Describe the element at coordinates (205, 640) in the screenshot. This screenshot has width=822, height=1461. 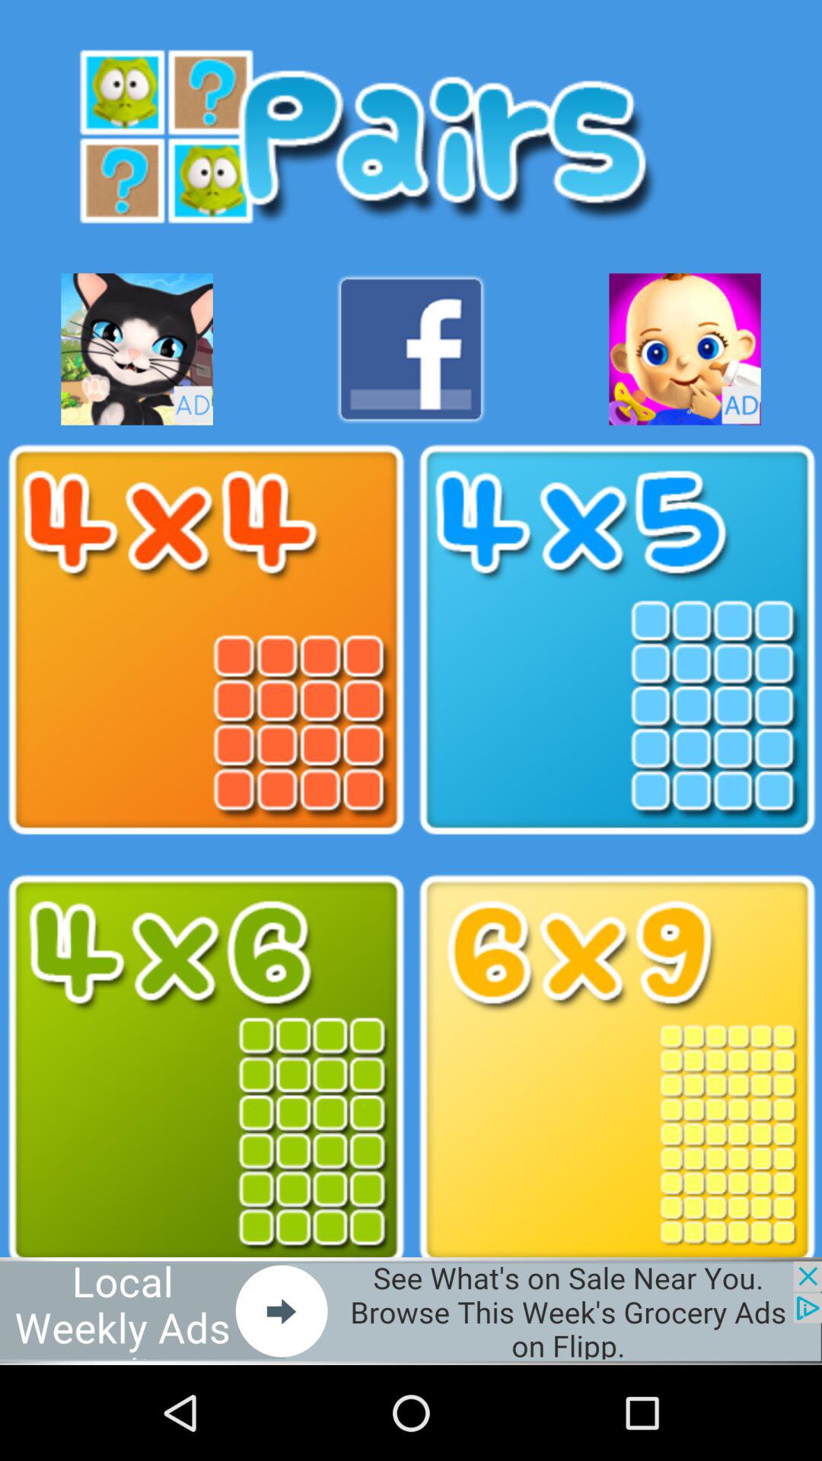
I see `click the square` at that location.